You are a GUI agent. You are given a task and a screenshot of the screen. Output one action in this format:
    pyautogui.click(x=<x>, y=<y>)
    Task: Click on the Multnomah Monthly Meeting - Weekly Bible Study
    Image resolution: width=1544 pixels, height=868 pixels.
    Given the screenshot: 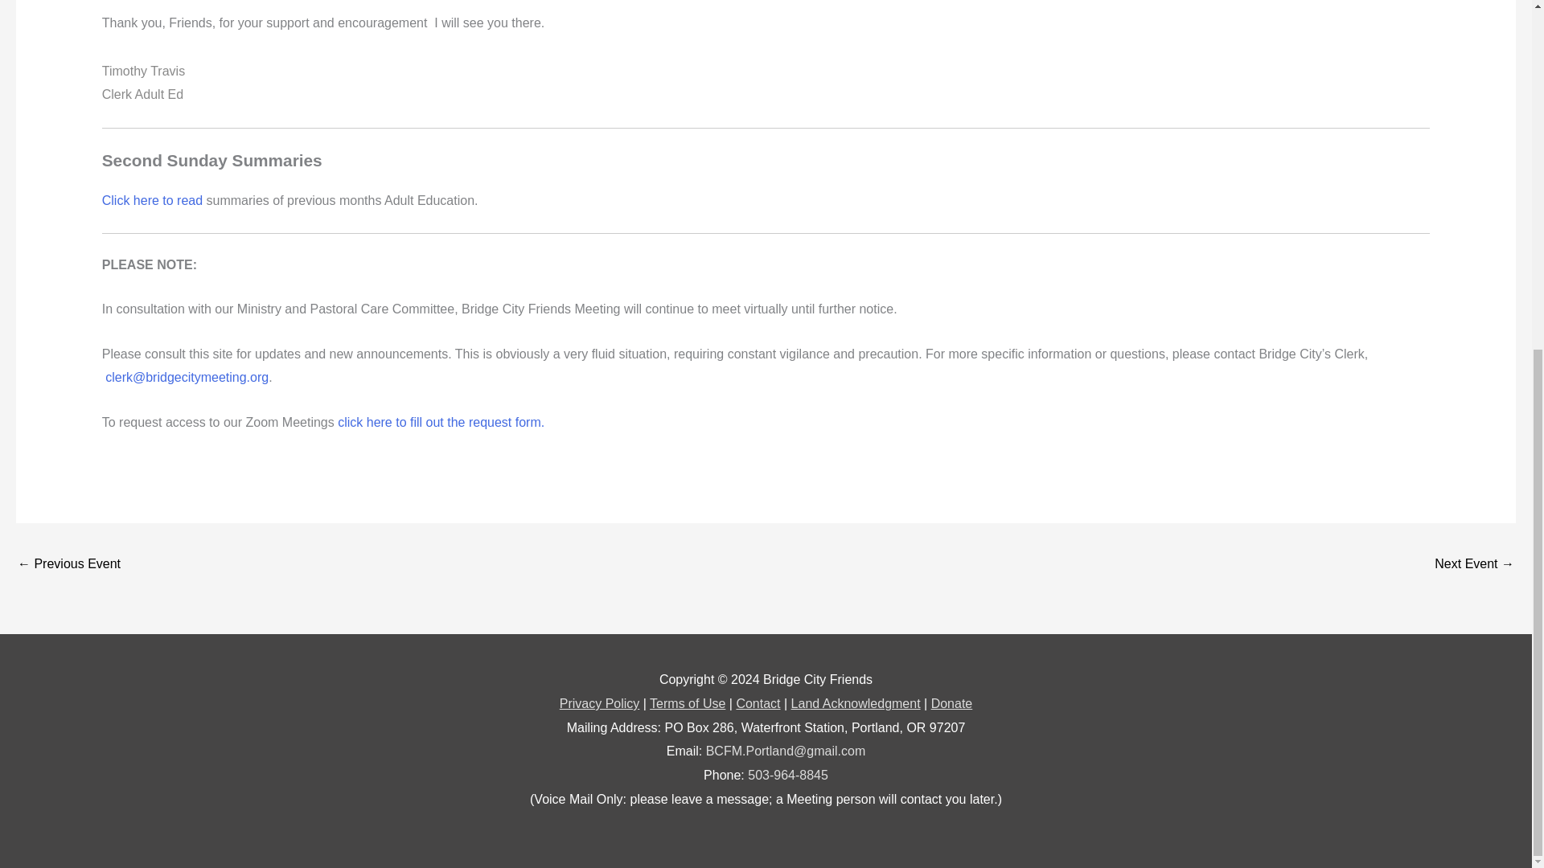 What is the action you would take?
    pyautogui.click(x=68, y=565)
    